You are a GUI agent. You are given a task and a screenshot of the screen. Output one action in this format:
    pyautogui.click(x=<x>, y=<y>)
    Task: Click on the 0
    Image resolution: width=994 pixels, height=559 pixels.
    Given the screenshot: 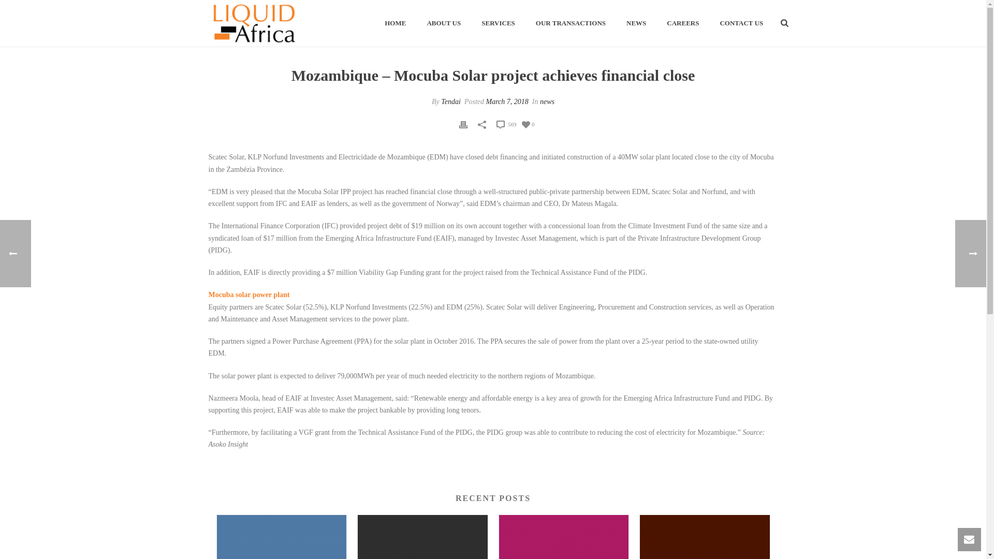 What is the action you would take?
    pyautogui.click(x=528, y=124)
    